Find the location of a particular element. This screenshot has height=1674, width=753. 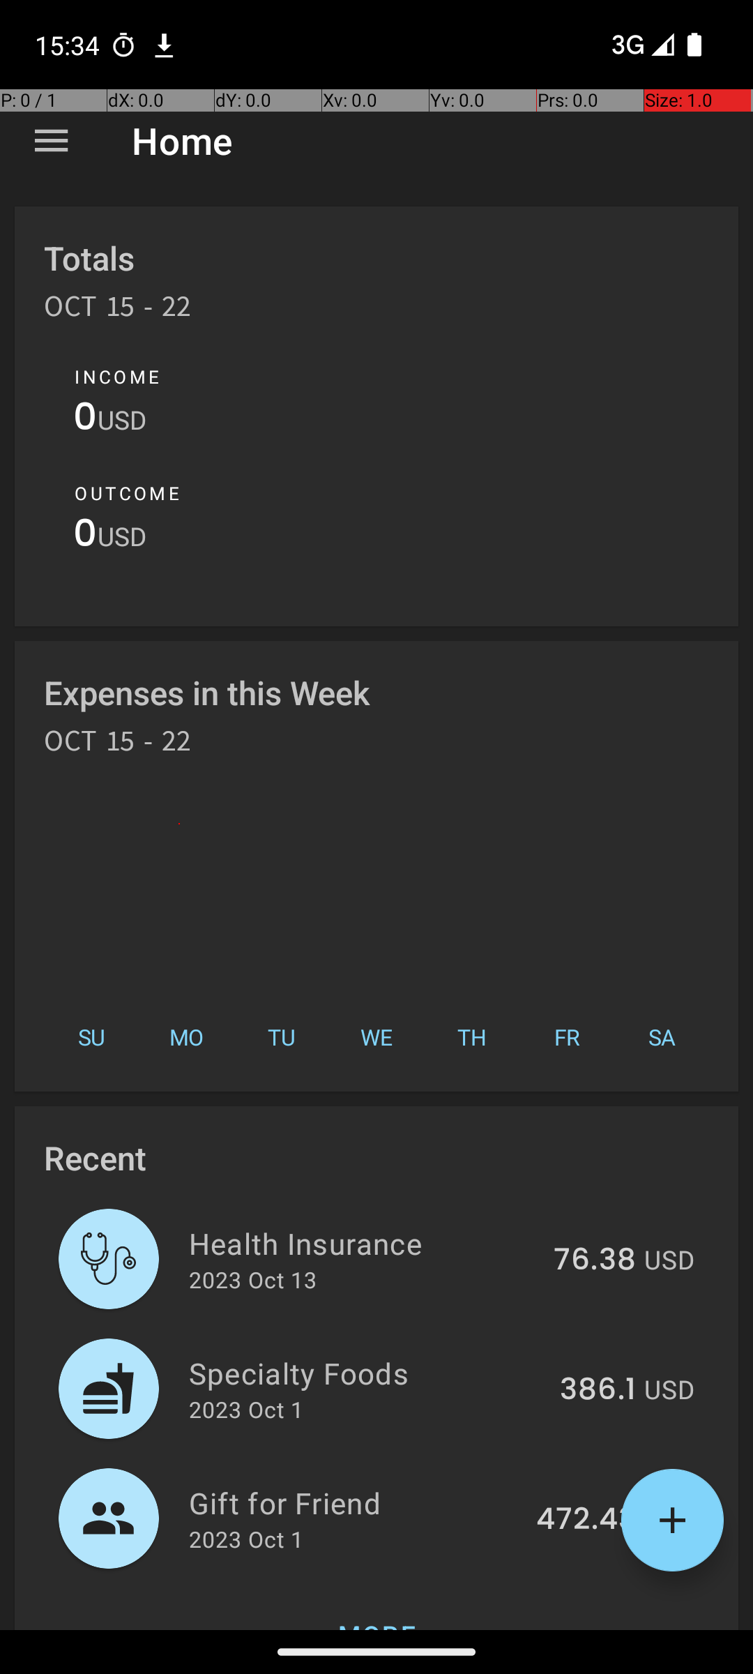

Health Insurance is located at coordinates (363, 1243).